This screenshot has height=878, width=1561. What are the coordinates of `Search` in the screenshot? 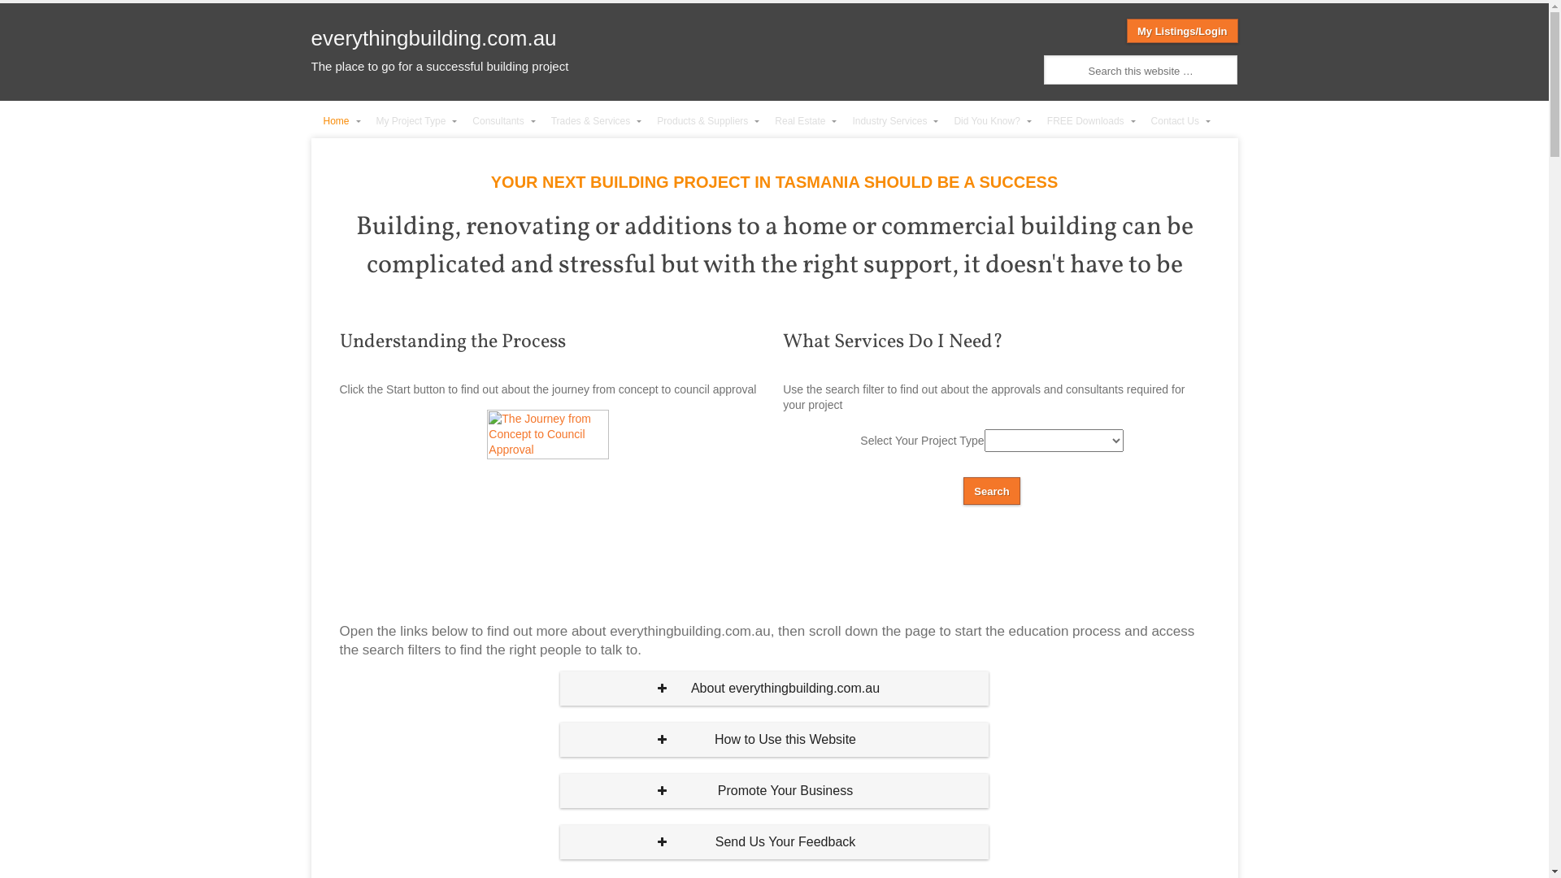 It's located at (28, 14).